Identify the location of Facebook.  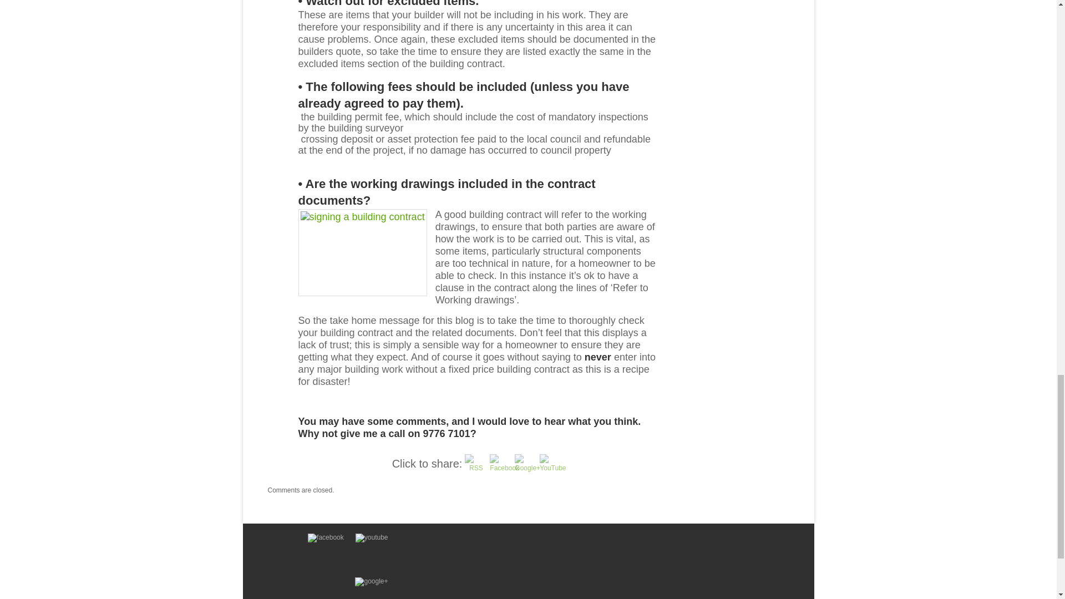
(505, 468).